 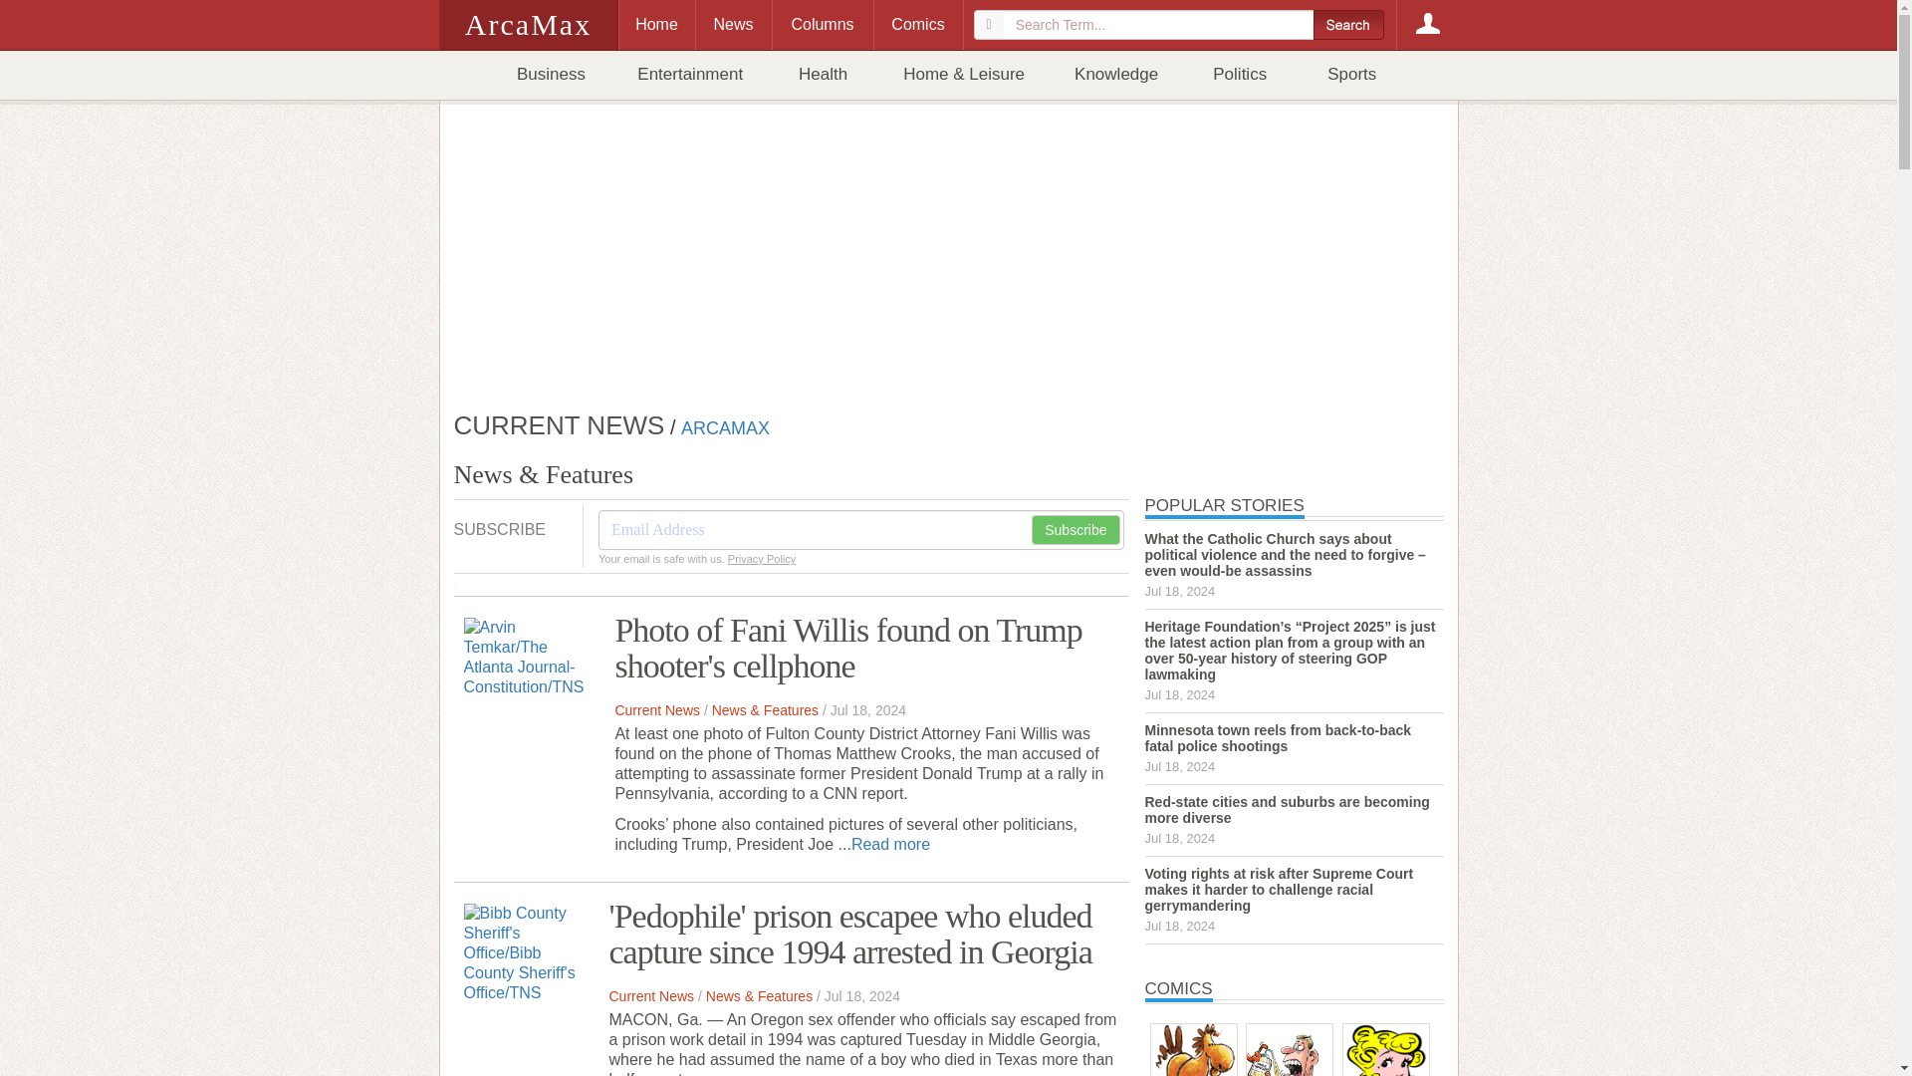 I want to click on Read more, so click(x=890, y=845).